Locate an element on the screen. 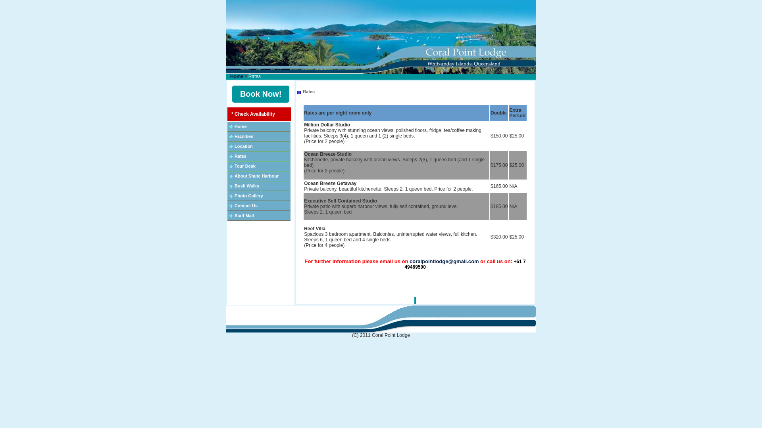  About Shute Harbour is located at coordinates (256, 176).